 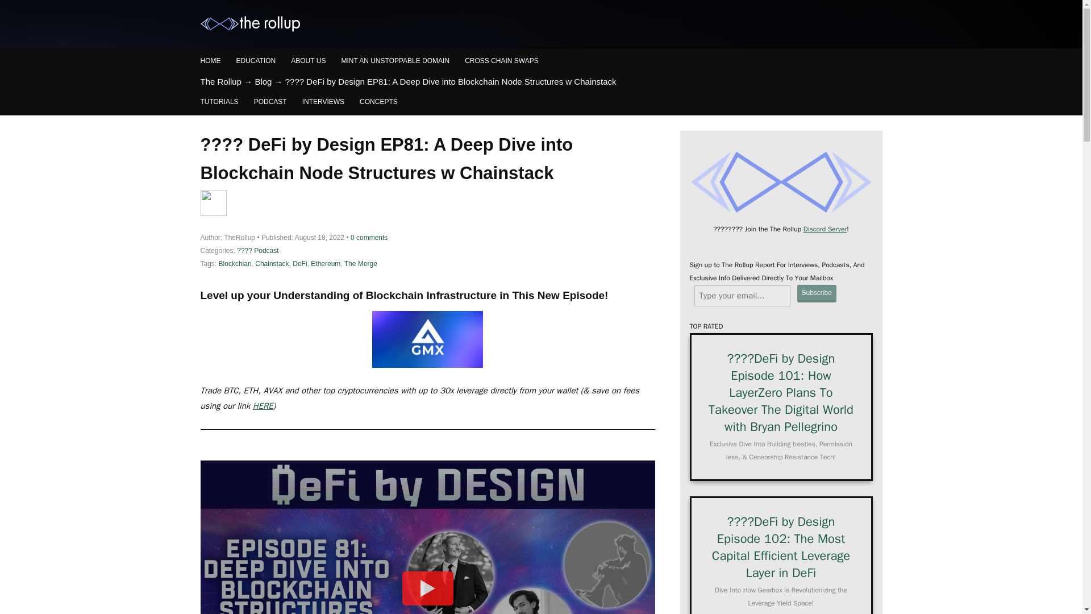 I want to click on INTERVIEWS, so click(x=323, y=101).